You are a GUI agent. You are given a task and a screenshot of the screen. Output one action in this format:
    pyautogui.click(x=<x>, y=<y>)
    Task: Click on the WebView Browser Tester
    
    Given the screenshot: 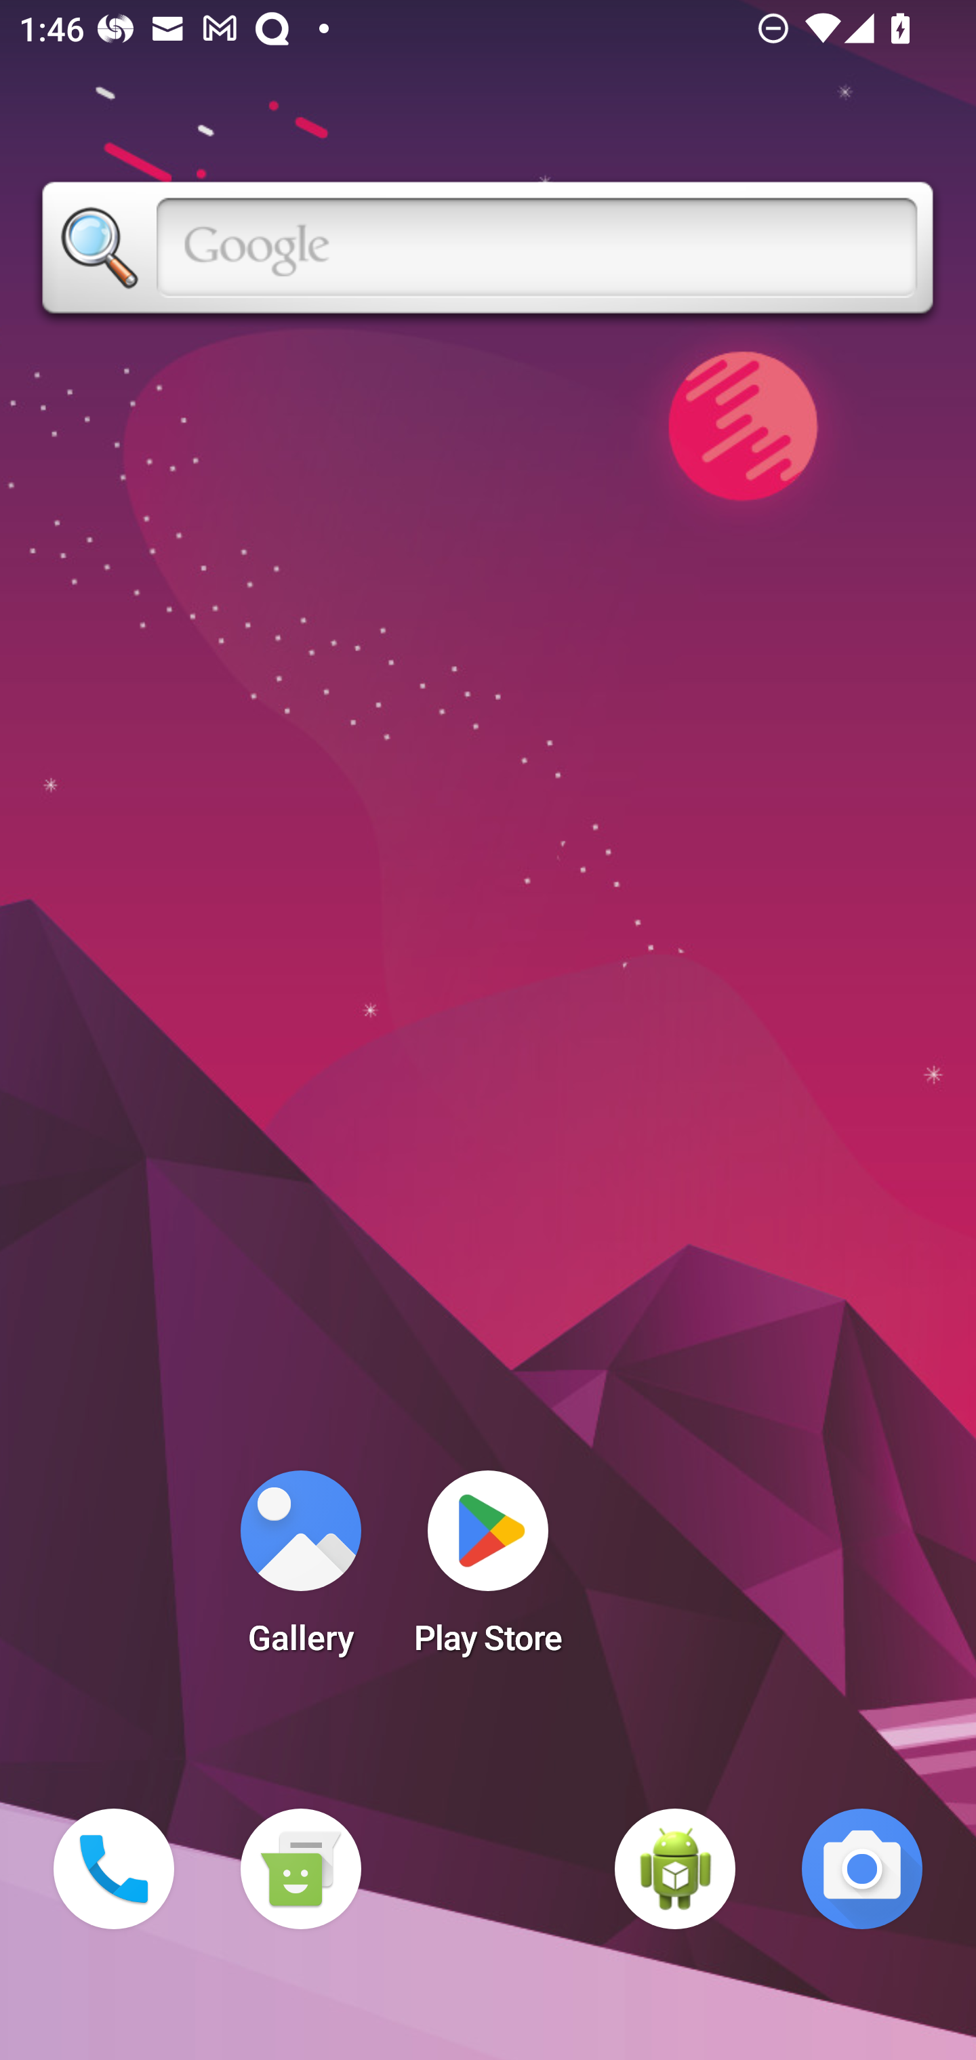 What is the action you would take?
    pyautogui.click(x=675, y=1869)
    